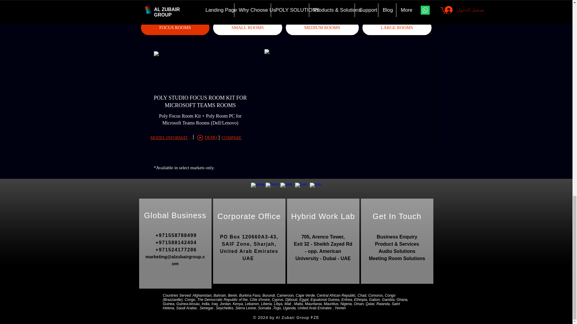  What do you see at coordinates (321, 1) in the screenshot?
I see `Medium Rooms` at bounding box center [321, 1].